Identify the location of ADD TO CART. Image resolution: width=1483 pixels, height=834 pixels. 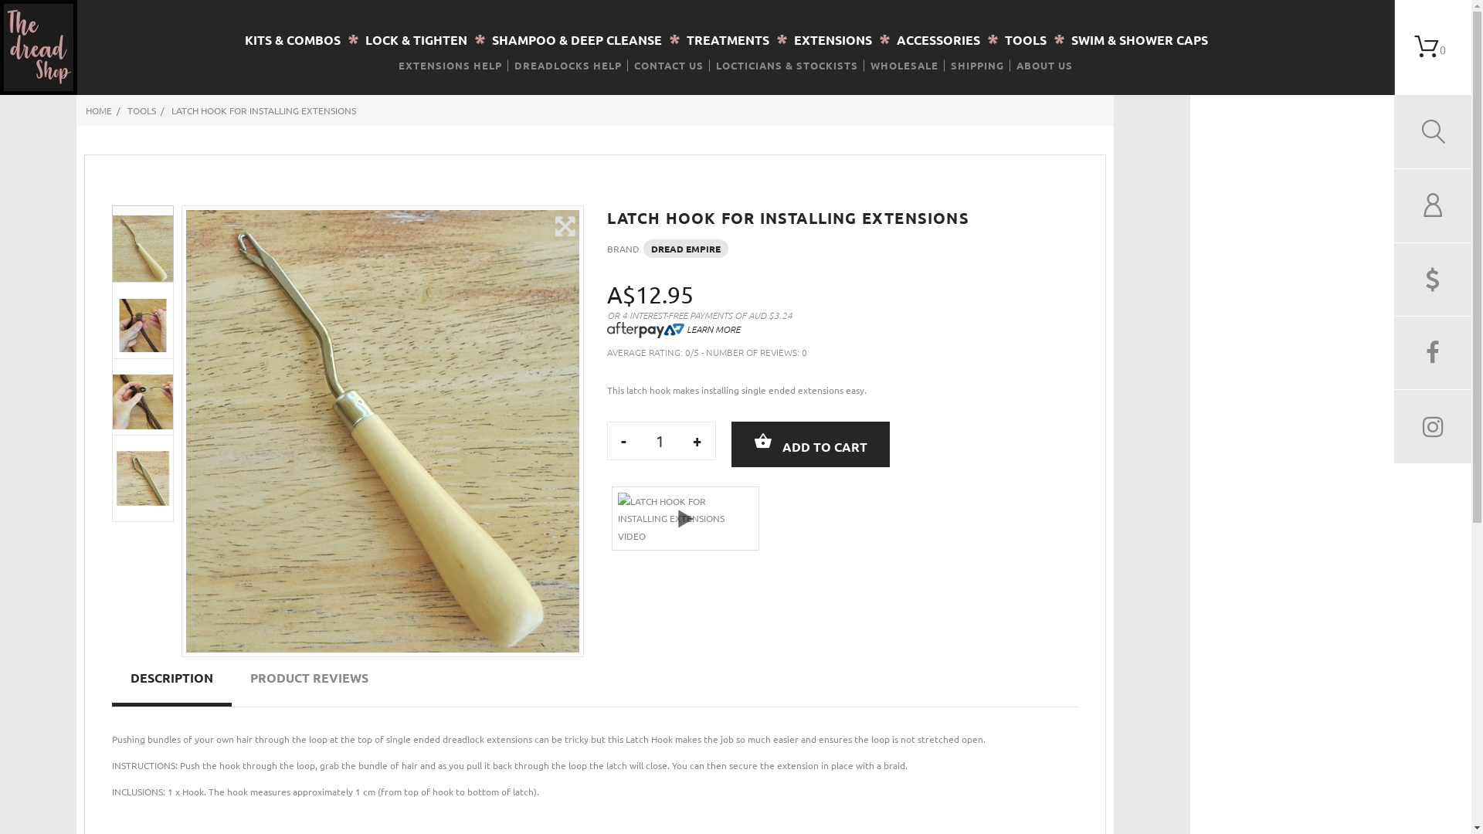
(811, 445).